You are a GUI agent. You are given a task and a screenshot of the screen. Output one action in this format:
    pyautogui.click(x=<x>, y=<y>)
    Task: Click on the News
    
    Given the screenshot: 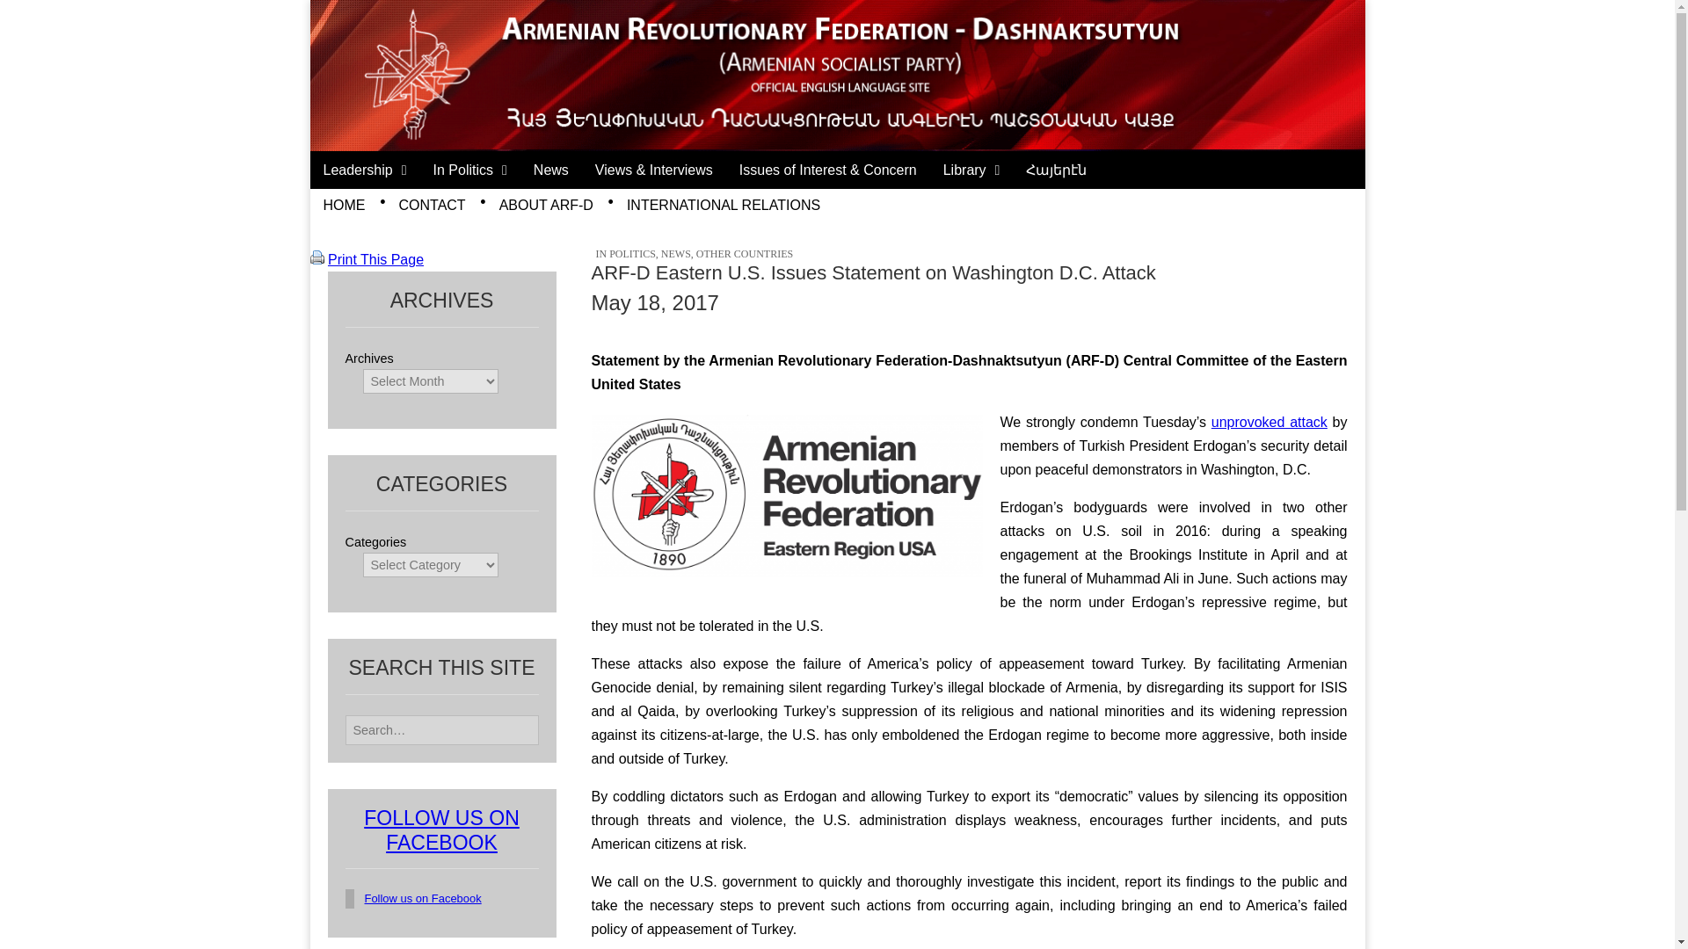 What is the action you would take?
    pyautogui.click(x=550, y=169)
    